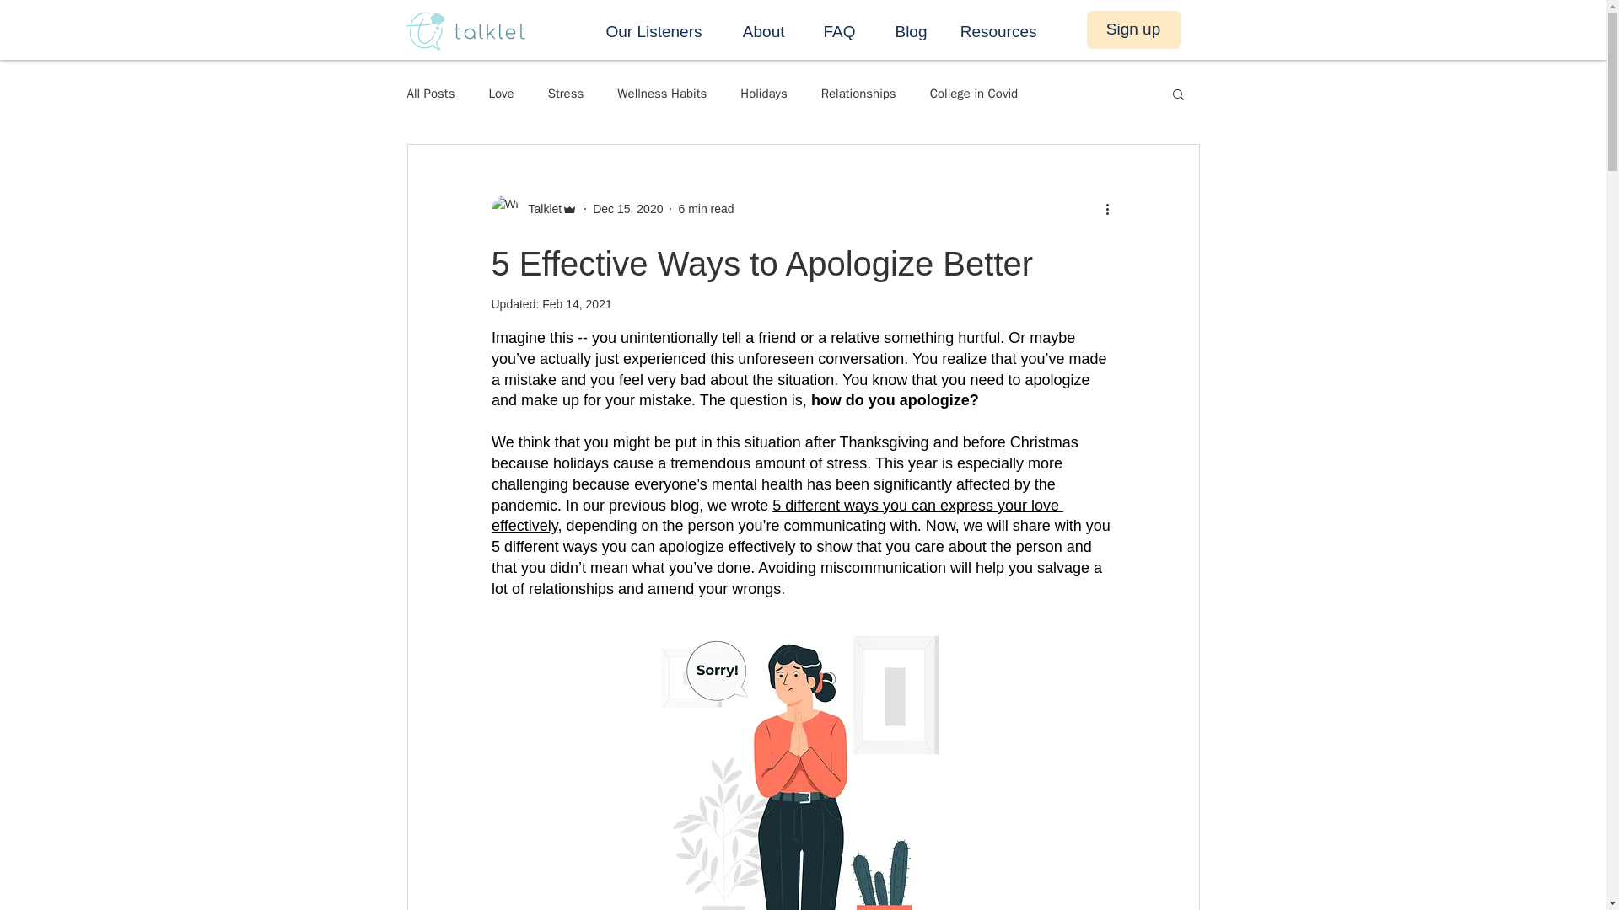  What do you see at coordinates (501, 93) in the screenshot?
I see `Love` at bounding box center [501, 93].